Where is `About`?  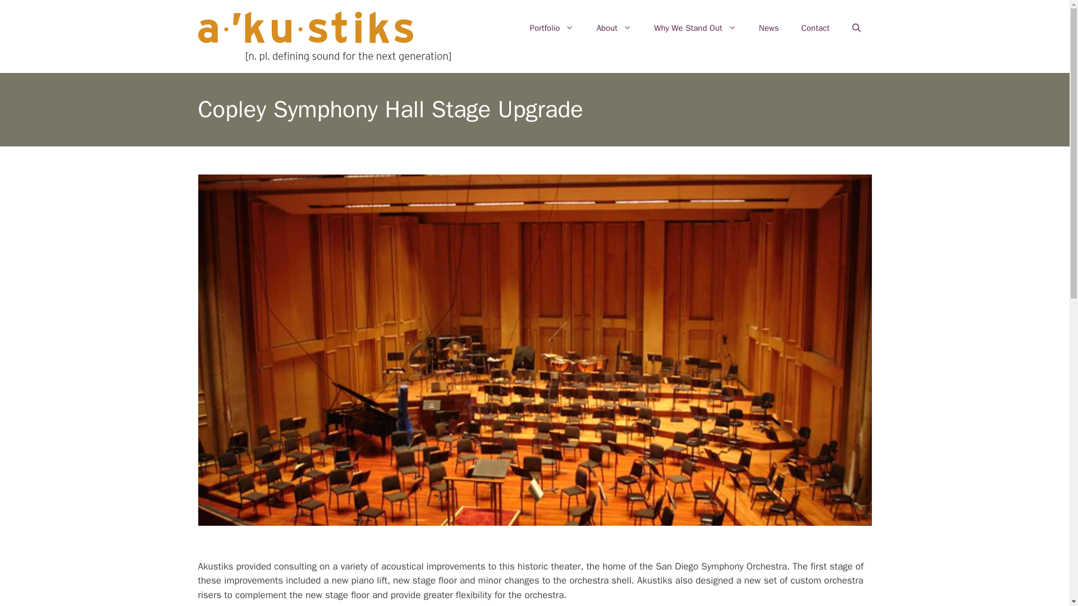
About is located at coordinates (614, 28).